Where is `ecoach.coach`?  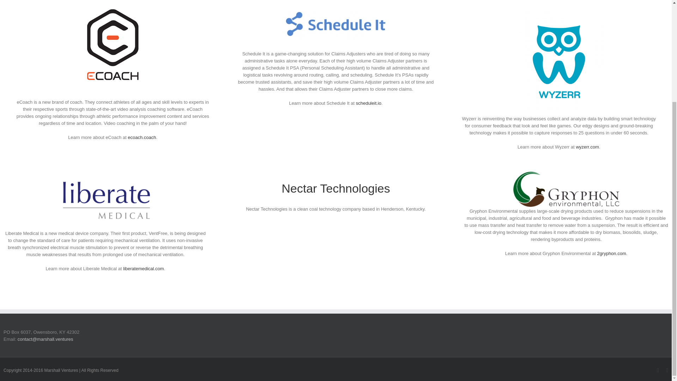
ecoach.coach is located at coordinates (142, 138).